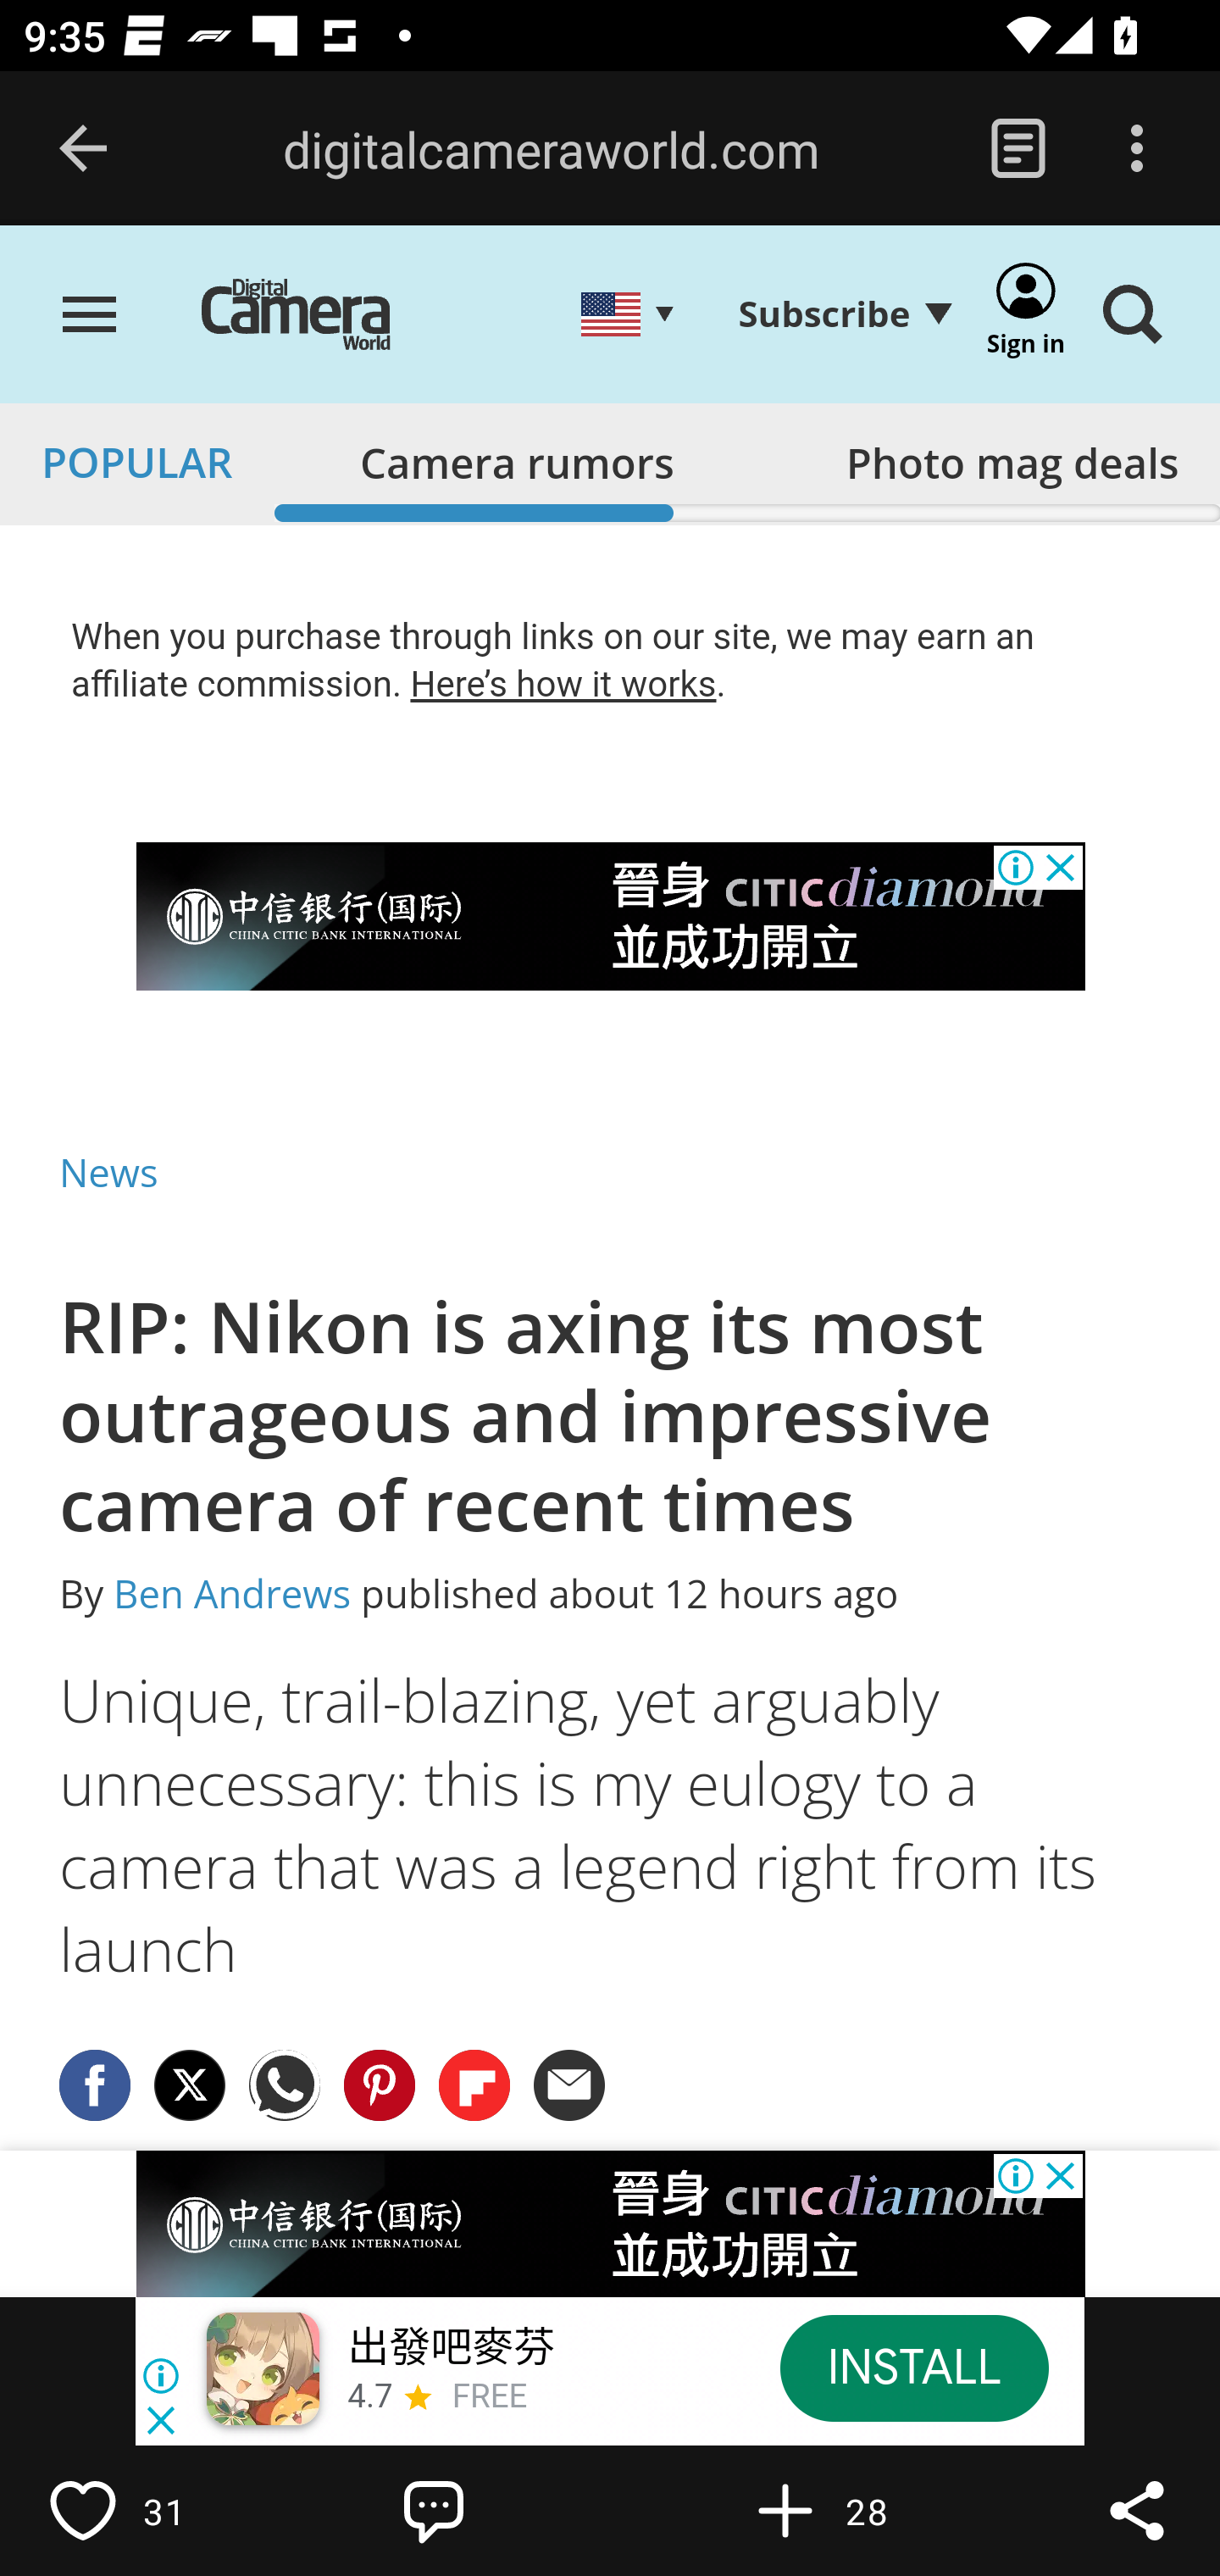 Image resolution: width=1220 pixels, height=2576 pixels. Describe the element at coordinates (1137, 149) in the screenshot. I see `Options` at that location.